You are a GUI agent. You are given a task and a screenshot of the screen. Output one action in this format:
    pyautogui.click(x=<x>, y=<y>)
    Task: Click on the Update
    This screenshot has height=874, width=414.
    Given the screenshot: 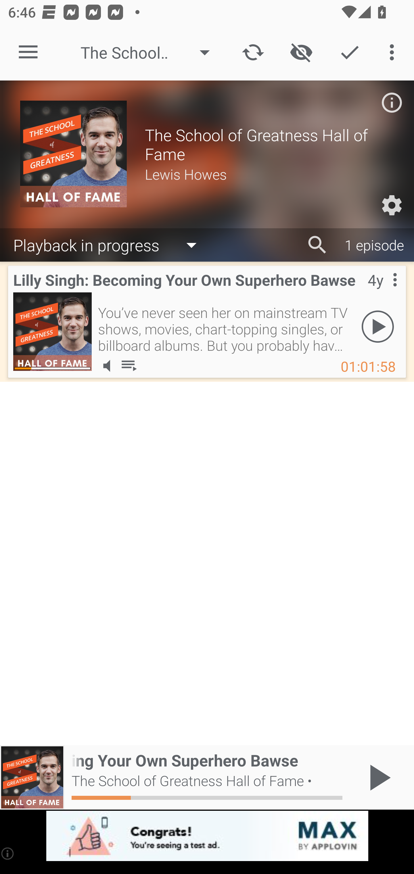 What is the action you would take?
    pyautogui.click(x=253, y=52)
    